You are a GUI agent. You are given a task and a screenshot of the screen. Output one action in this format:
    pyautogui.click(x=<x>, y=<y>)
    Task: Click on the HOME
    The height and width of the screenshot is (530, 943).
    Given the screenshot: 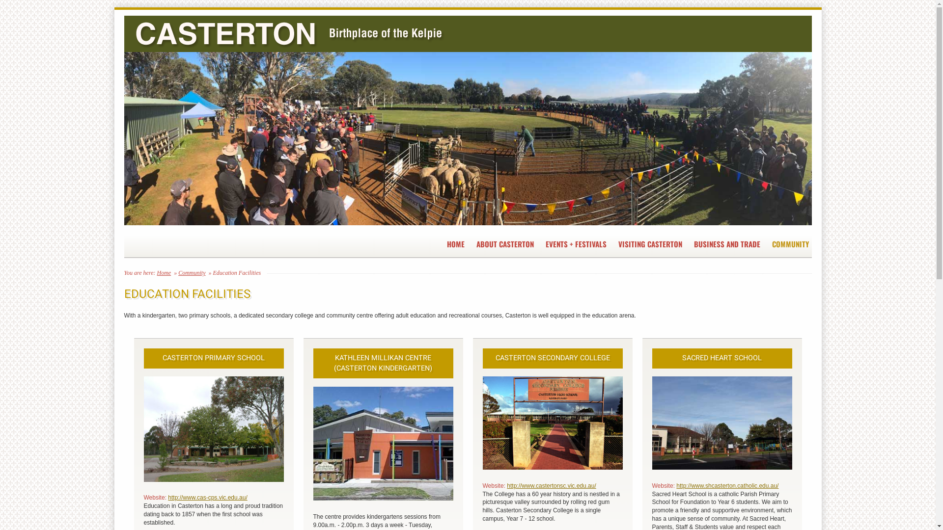 What is the action you would take?
    pyautogui.click(x=455, y=244)
    